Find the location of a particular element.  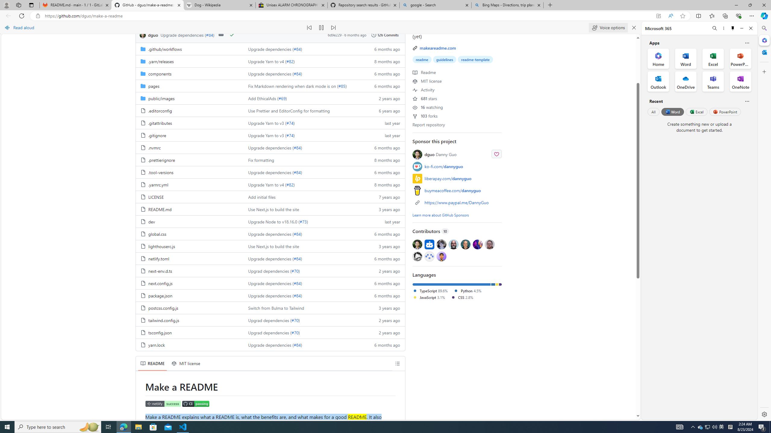

#73 is located at coordinates (303, 222).